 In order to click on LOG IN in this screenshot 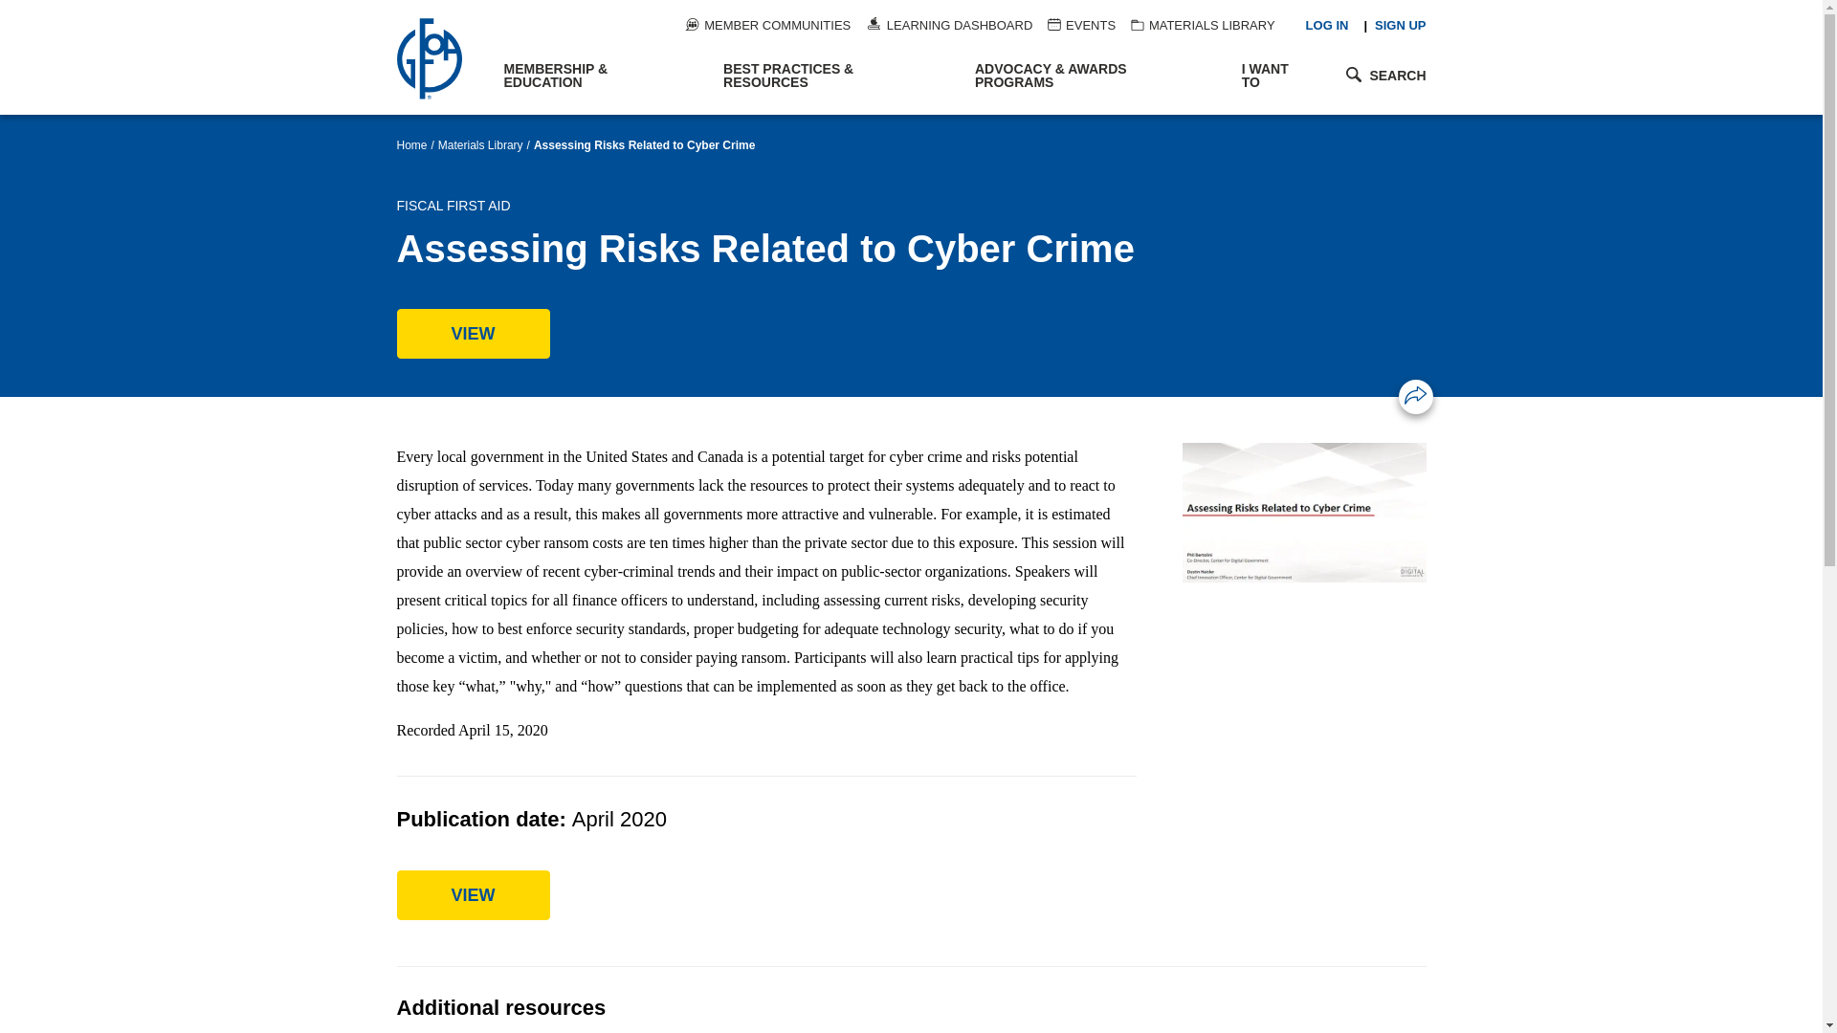, I will do `click(1327, 25)`.